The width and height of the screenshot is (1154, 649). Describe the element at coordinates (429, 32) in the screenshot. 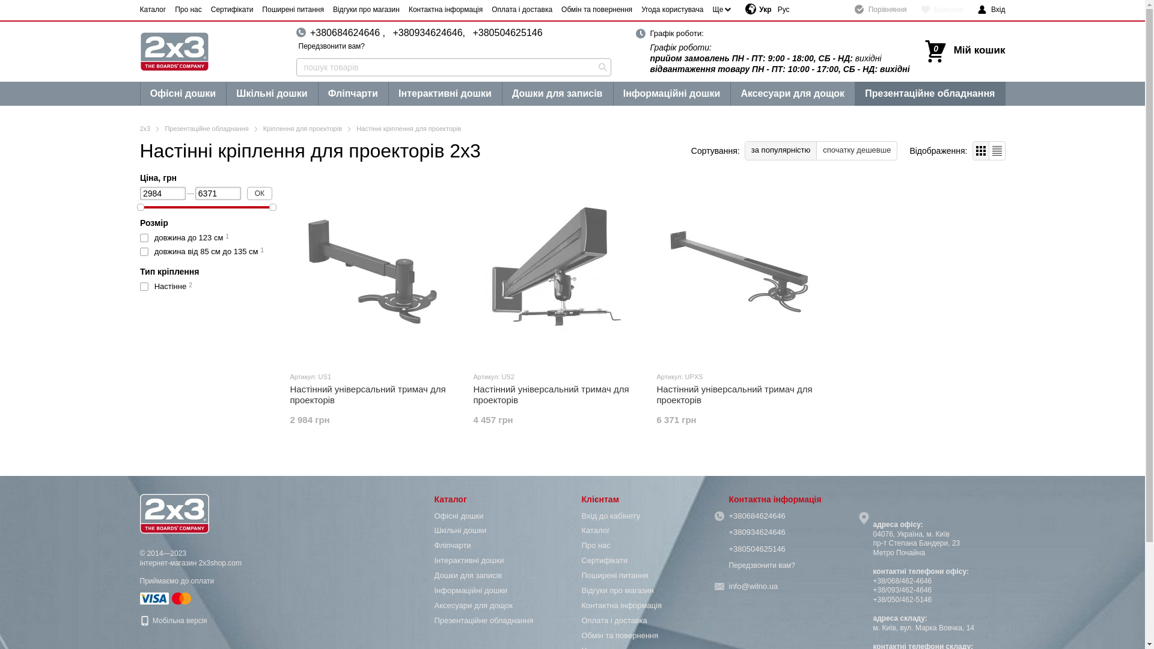

I see `+380934624646,` at that location.